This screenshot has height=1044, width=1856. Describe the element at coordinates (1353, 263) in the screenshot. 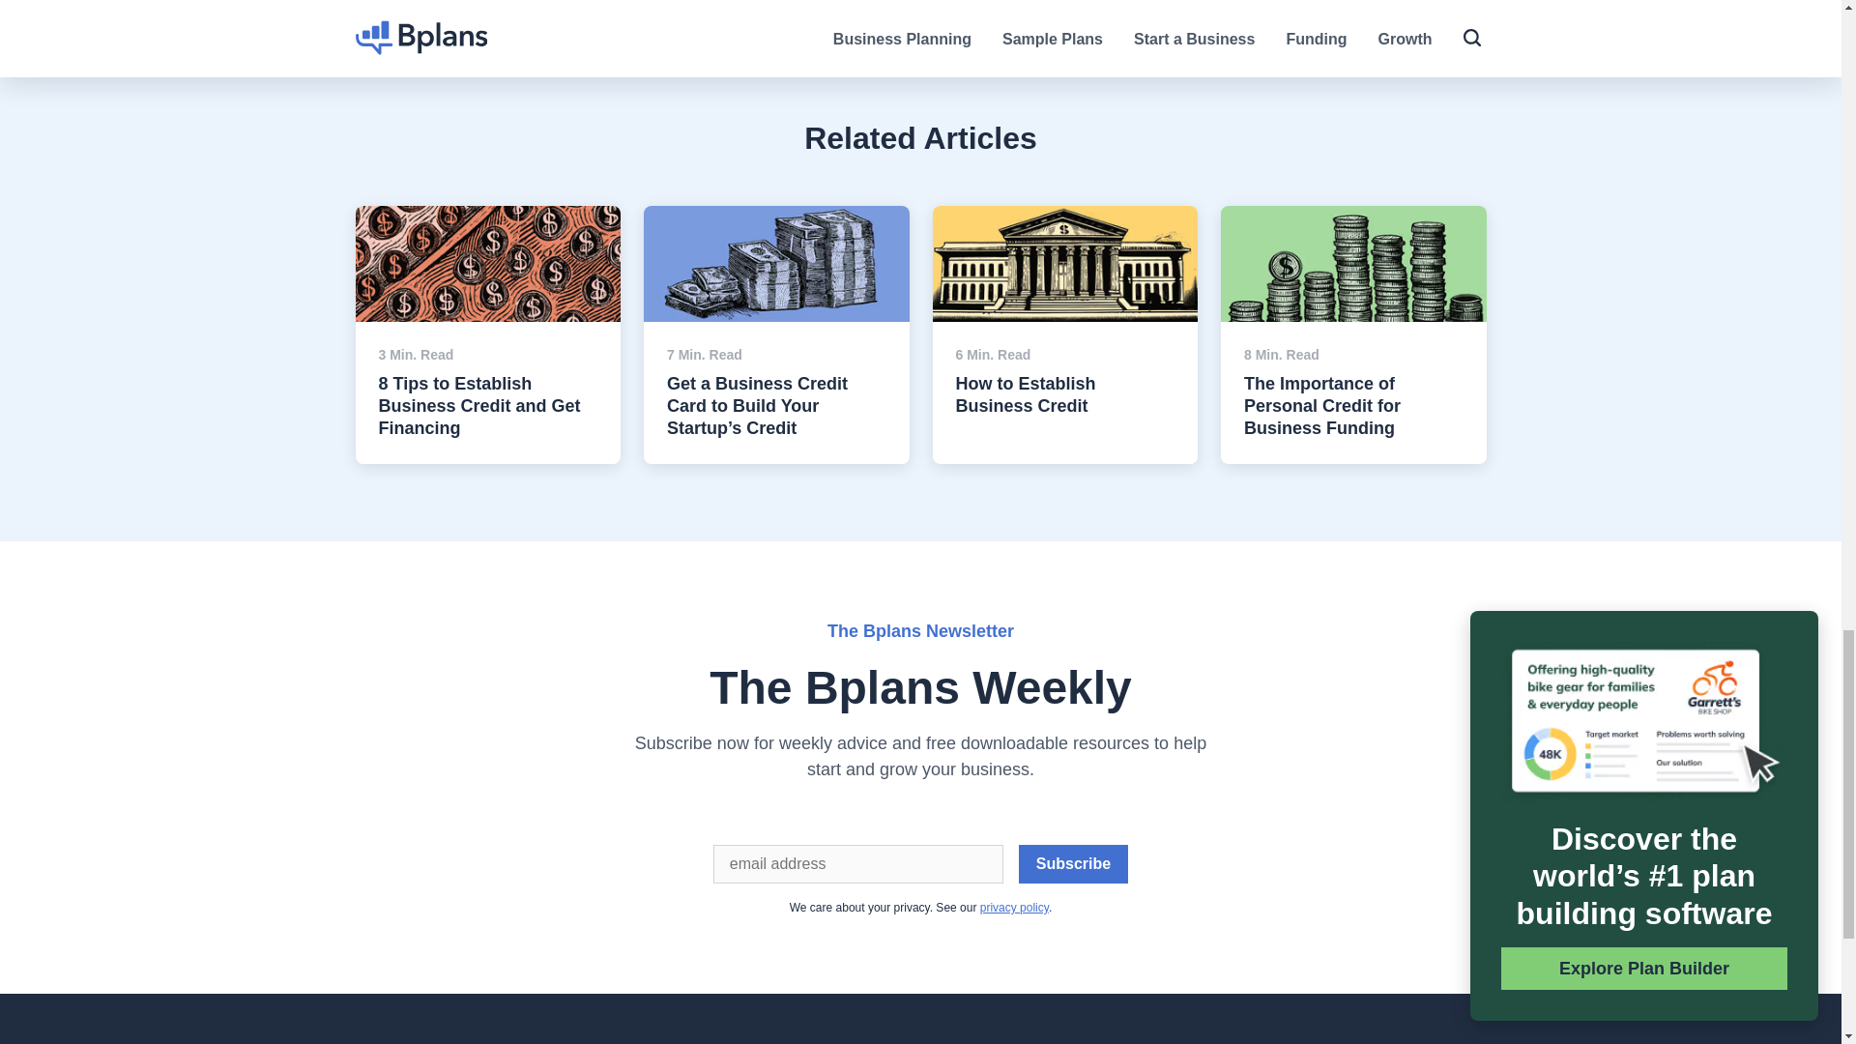

I see `Why you need to care about personal credit` at that location.